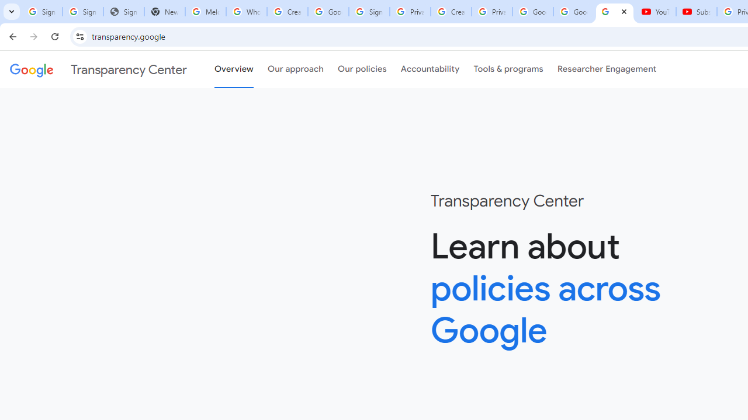 The image size is (748, 420). What do you see at coordinates (124, 12) in the screenshot?
I see `Sign In - USA TODAY` at bounding box center [124, 12].